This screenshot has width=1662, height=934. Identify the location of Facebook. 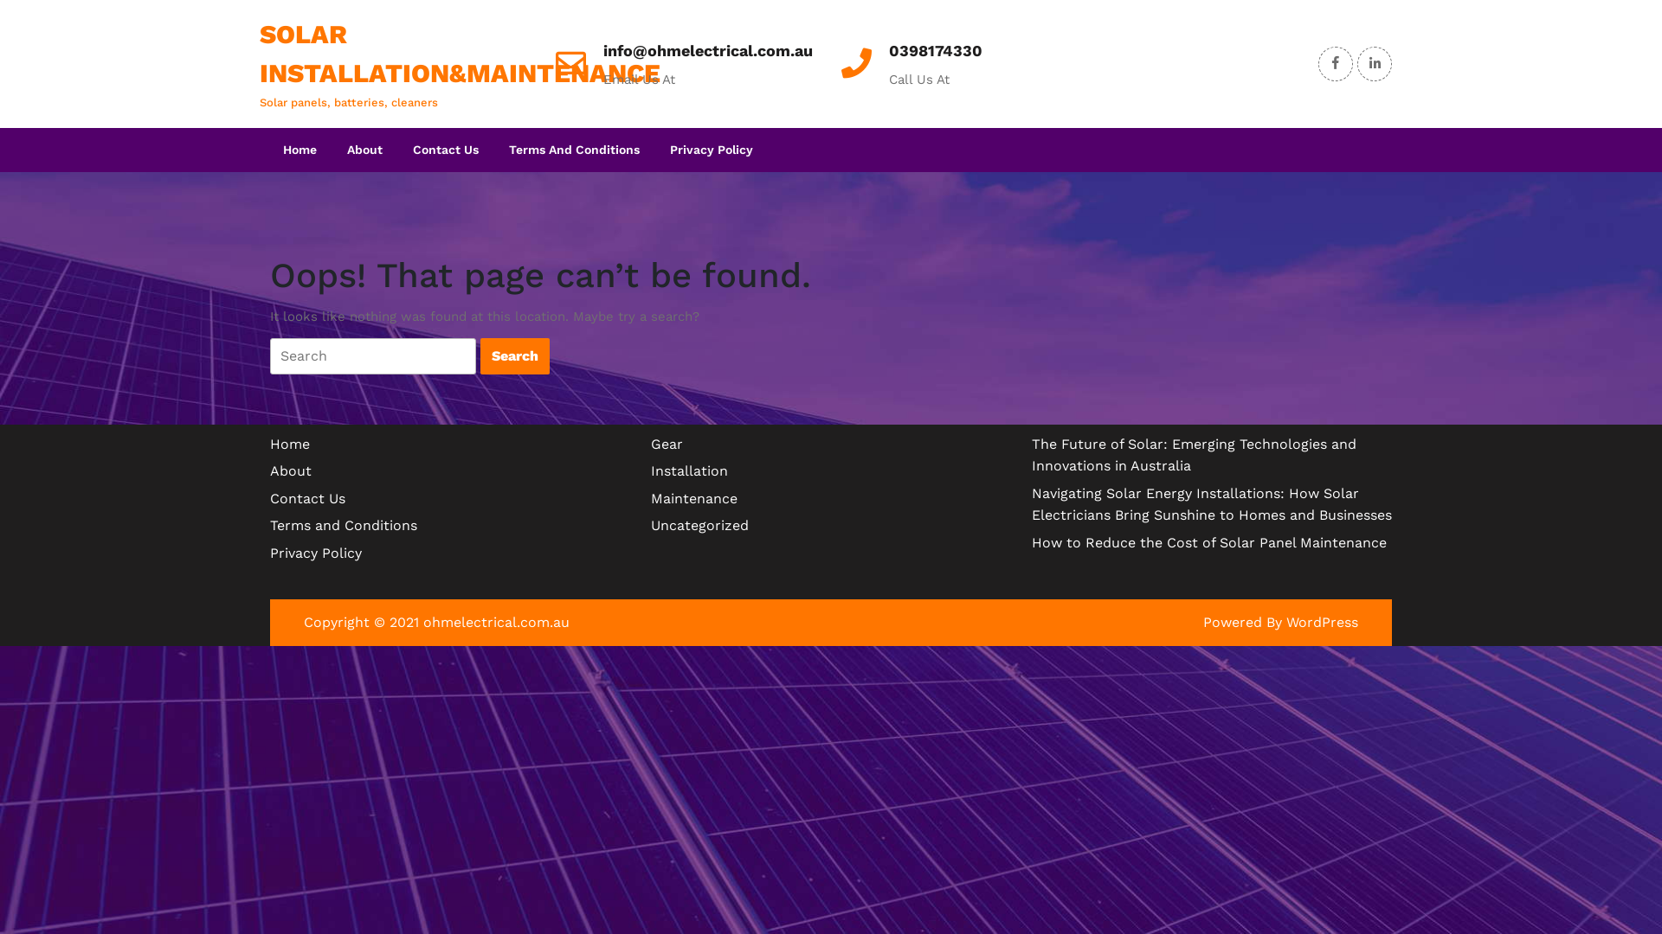
(1336, 62).